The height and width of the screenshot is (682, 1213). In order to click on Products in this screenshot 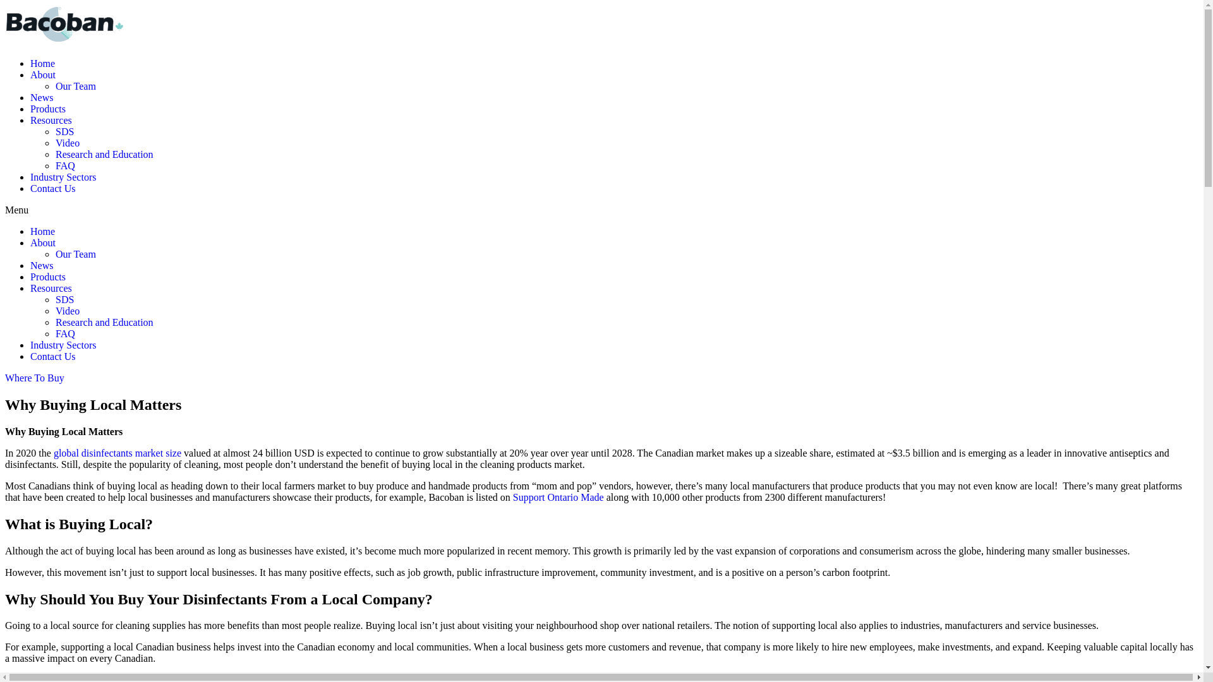, I will do `click(48, 277)`.